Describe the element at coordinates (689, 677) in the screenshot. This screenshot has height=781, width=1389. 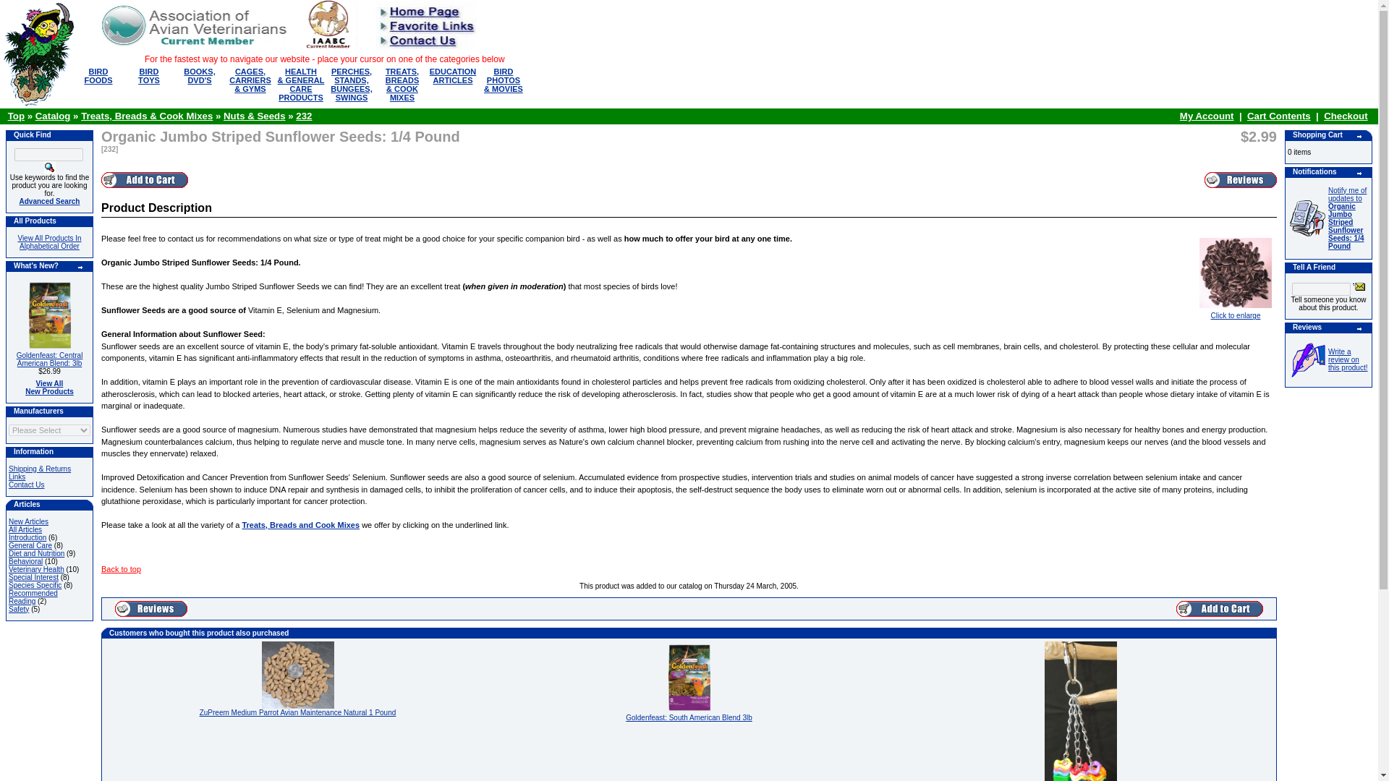
I see ` Reviews ` at that location.